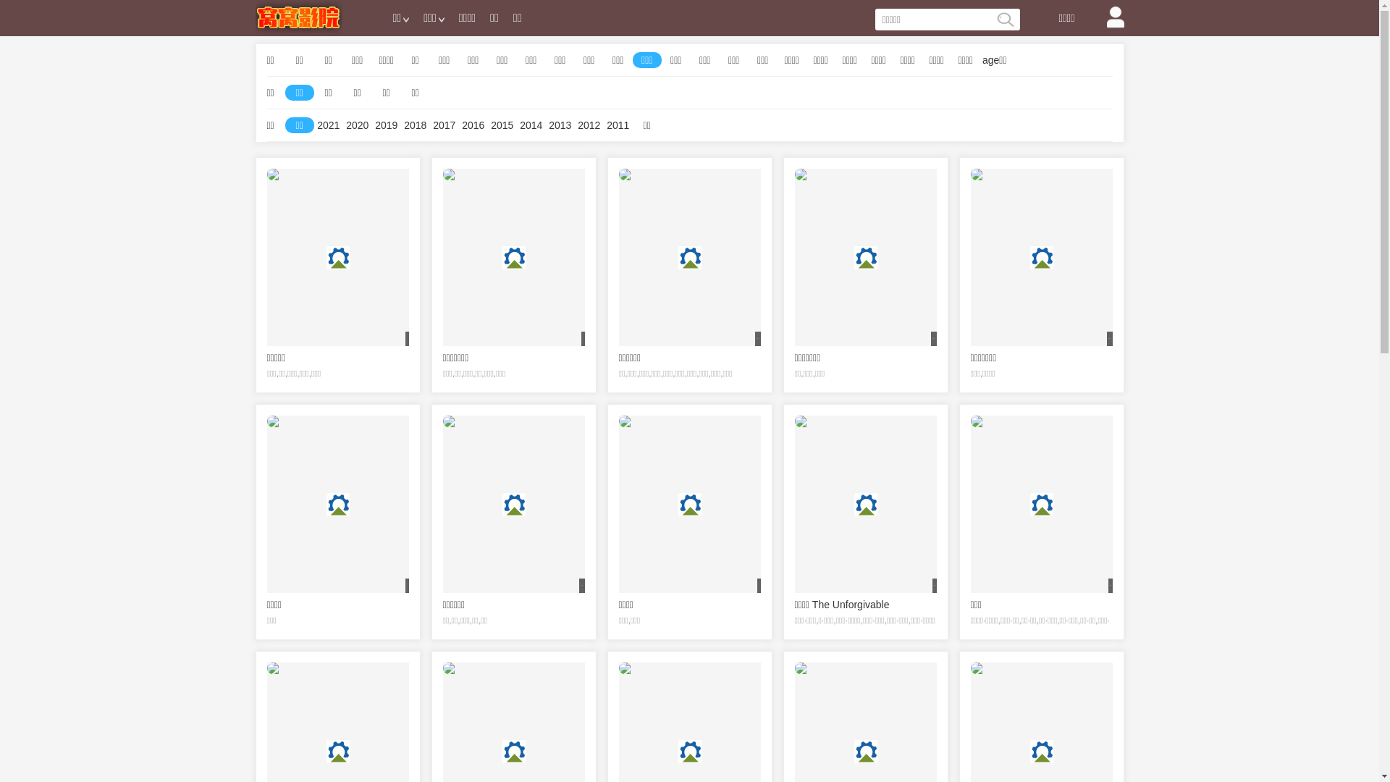 This screenshot has width=1390, height=782. What do you see at coordinates (866, 421) in the screenshot?
I see `HD` at bounding box center [866, 421].